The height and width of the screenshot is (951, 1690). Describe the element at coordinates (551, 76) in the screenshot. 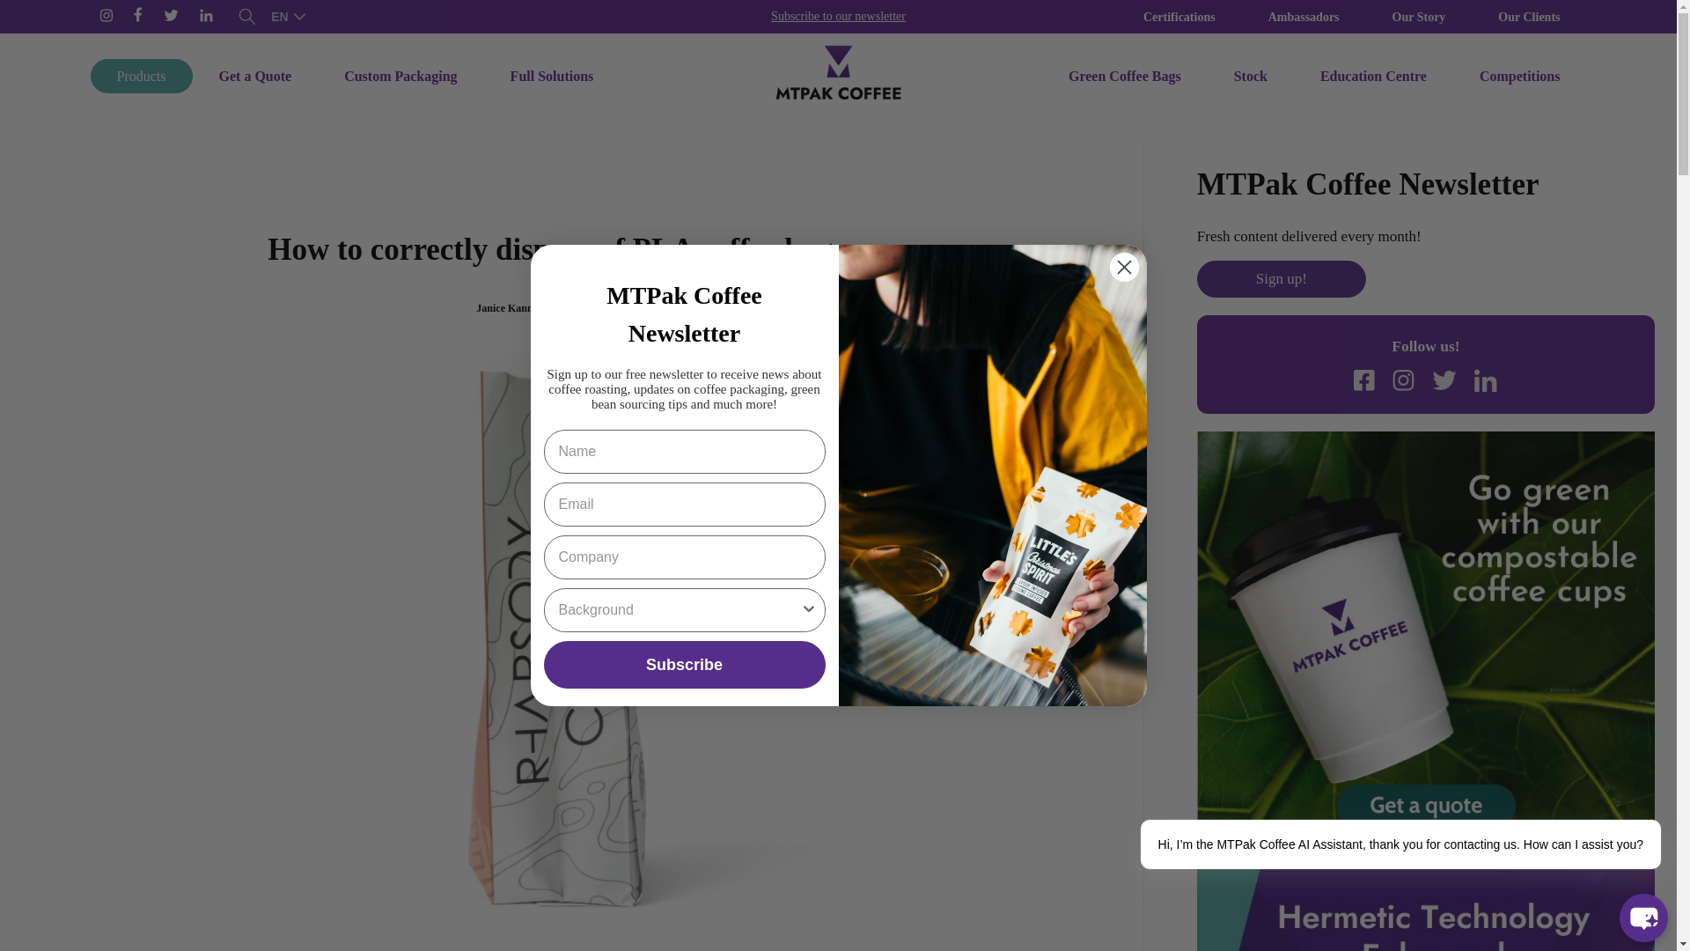

I see `Full Solutions` at that location.